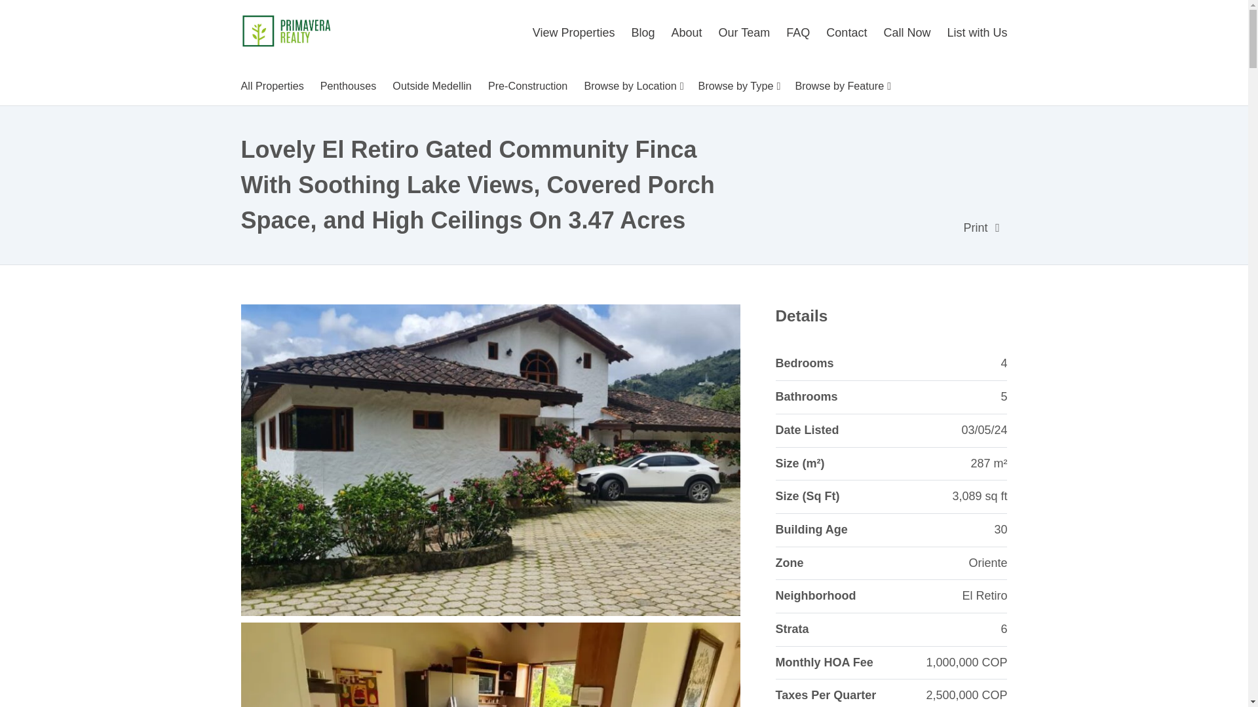  Describe the element at coordinates (907, 33) in the screenshot. I see `Call Now` at that location.